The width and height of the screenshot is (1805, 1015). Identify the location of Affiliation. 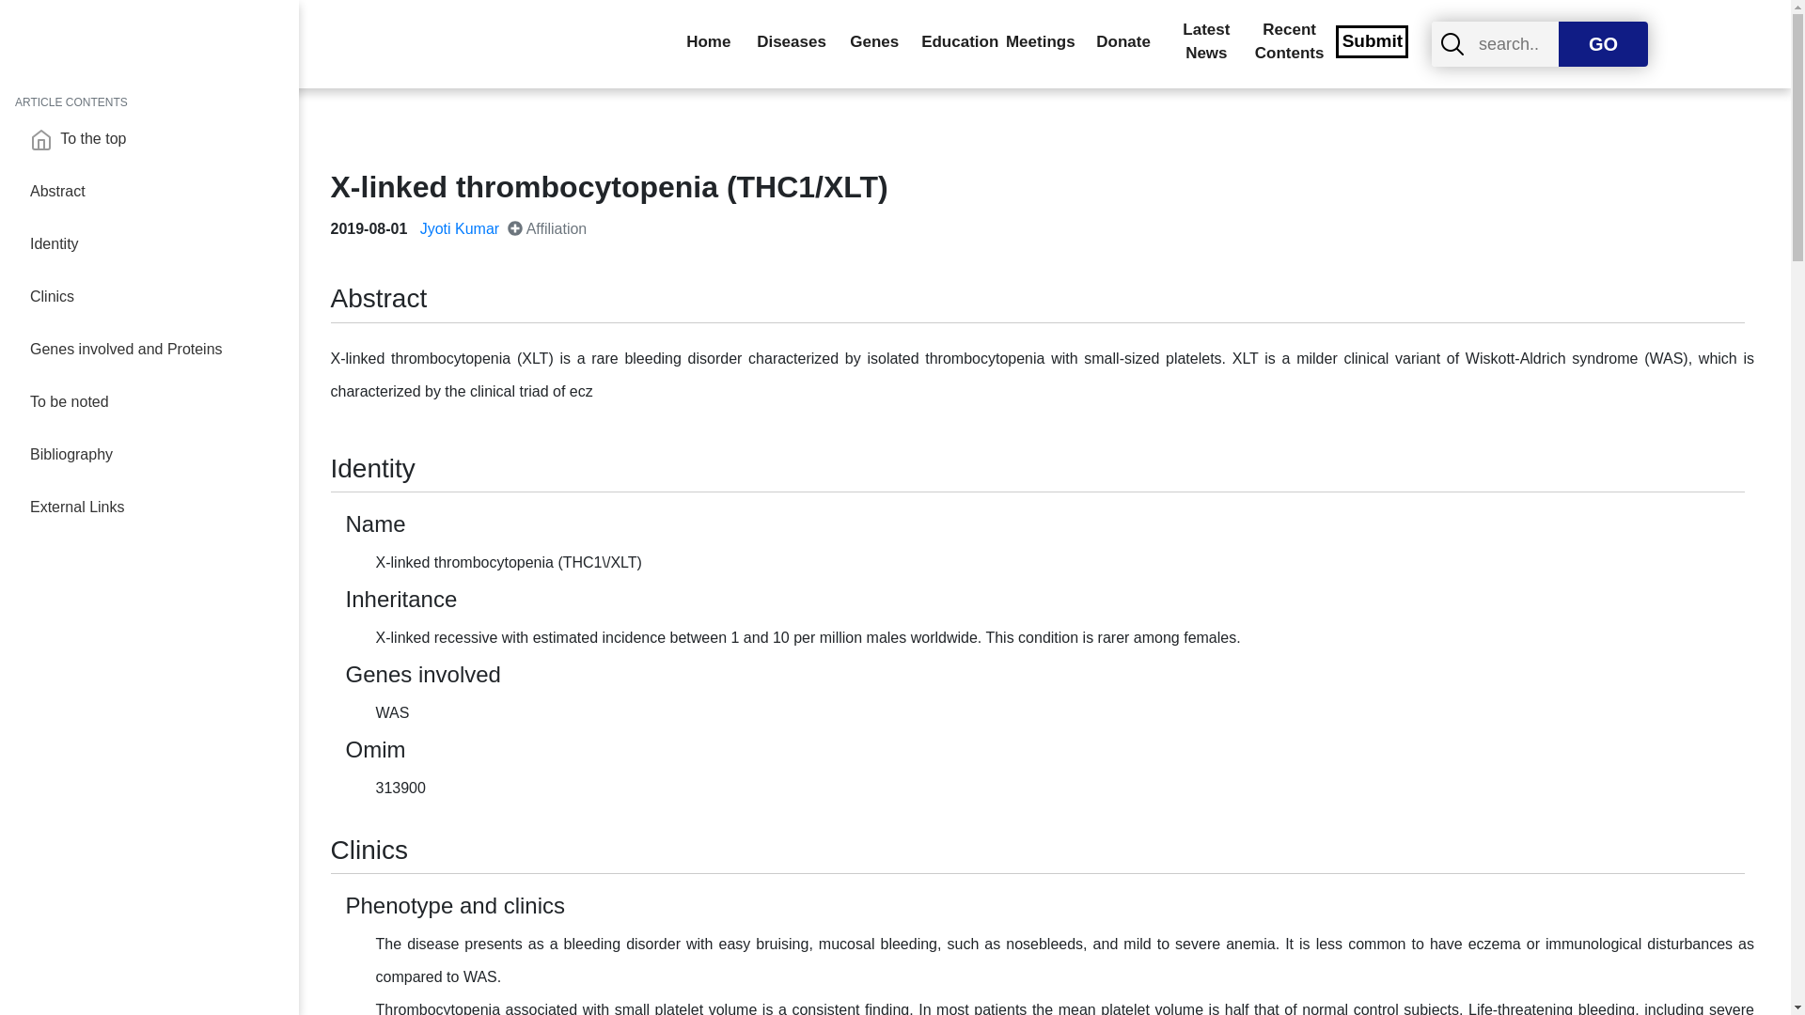
(547, 228).